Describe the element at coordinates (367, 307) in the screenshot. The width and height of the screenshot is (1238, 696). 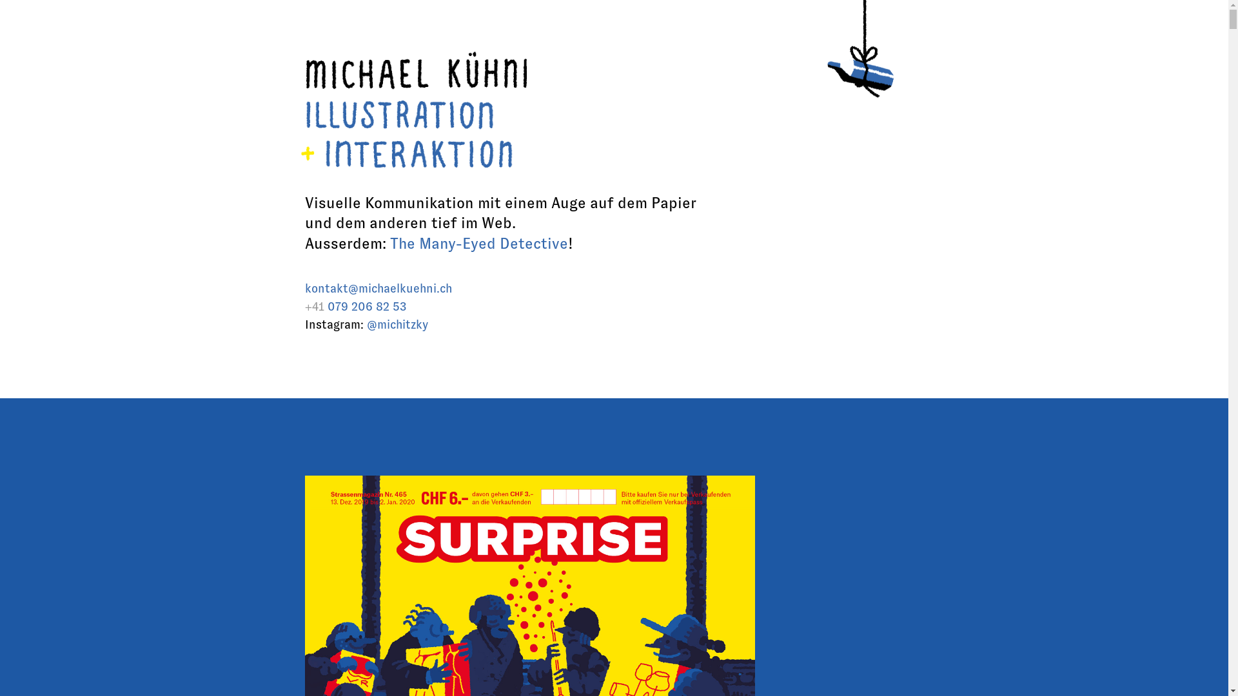
I see `079 206 82 53` at that location.